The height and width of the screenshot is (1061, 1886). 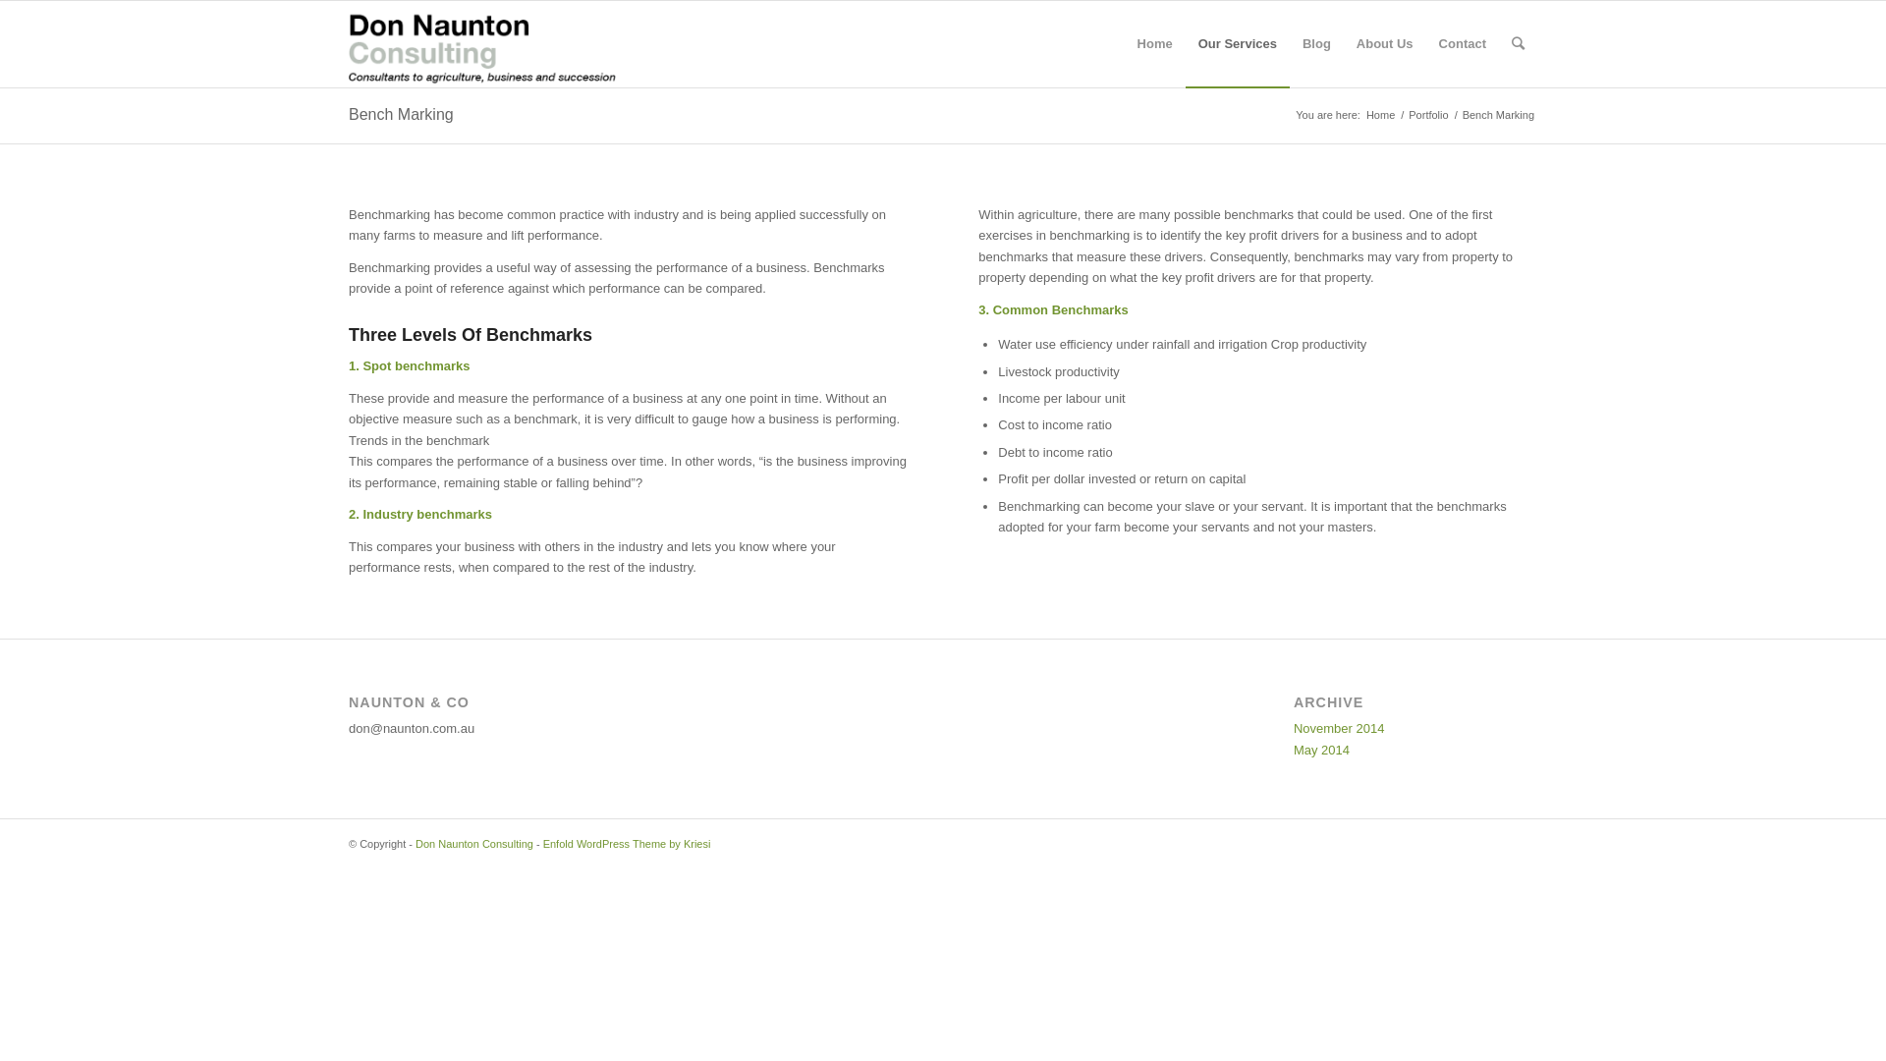 I want to click on Don Naunton Consulting, so click(x=474, y=844).